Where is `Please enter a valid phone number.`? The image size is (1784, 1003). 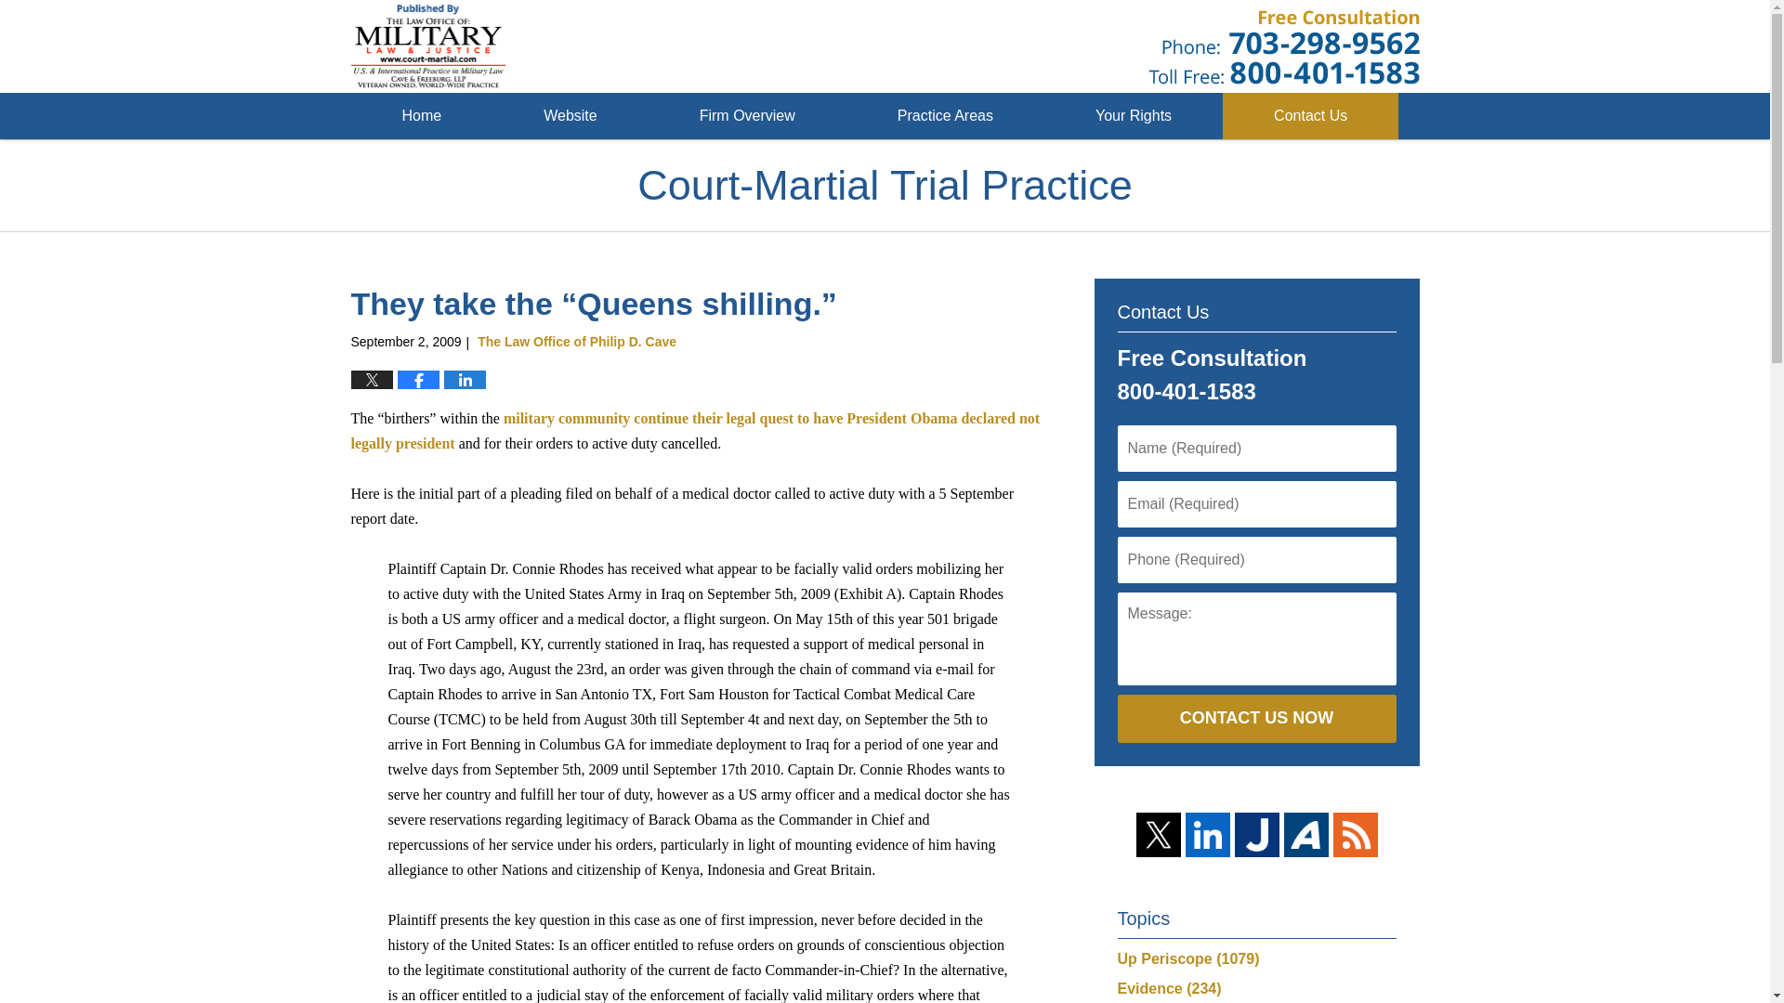 Please enter a valid phone number. is located at coordinates (1255, 559).